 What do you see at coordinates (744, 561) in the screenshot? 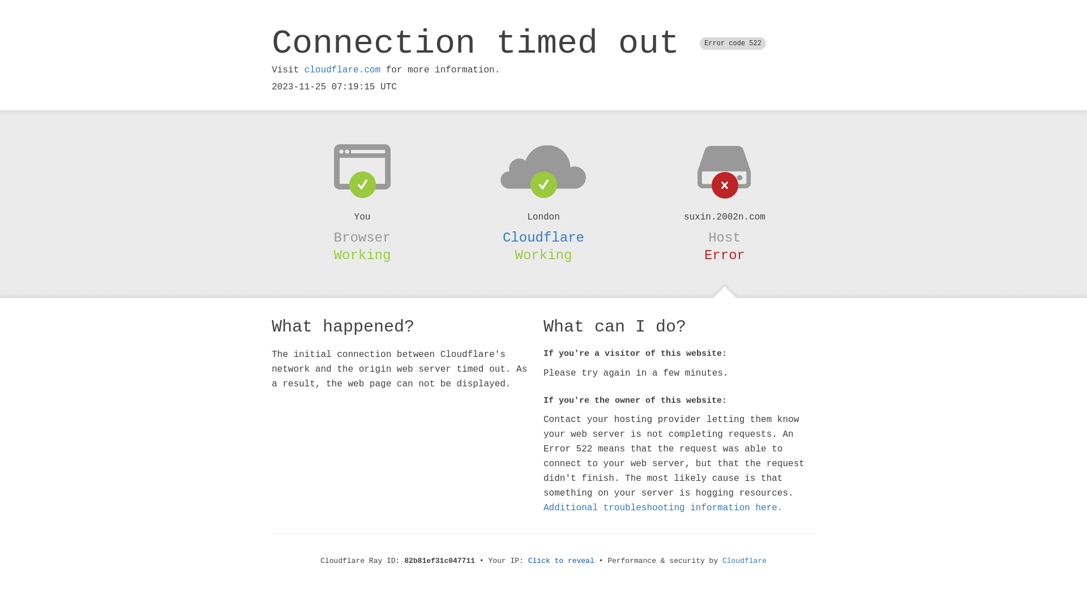
I see `Cloudflare` at bounding box center [744, 561].